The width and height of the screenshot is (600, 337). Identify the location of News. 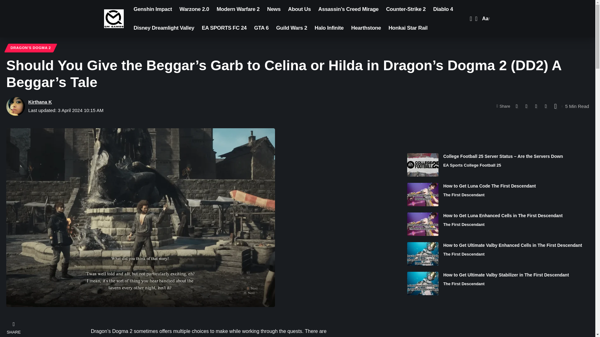
(366, 28).